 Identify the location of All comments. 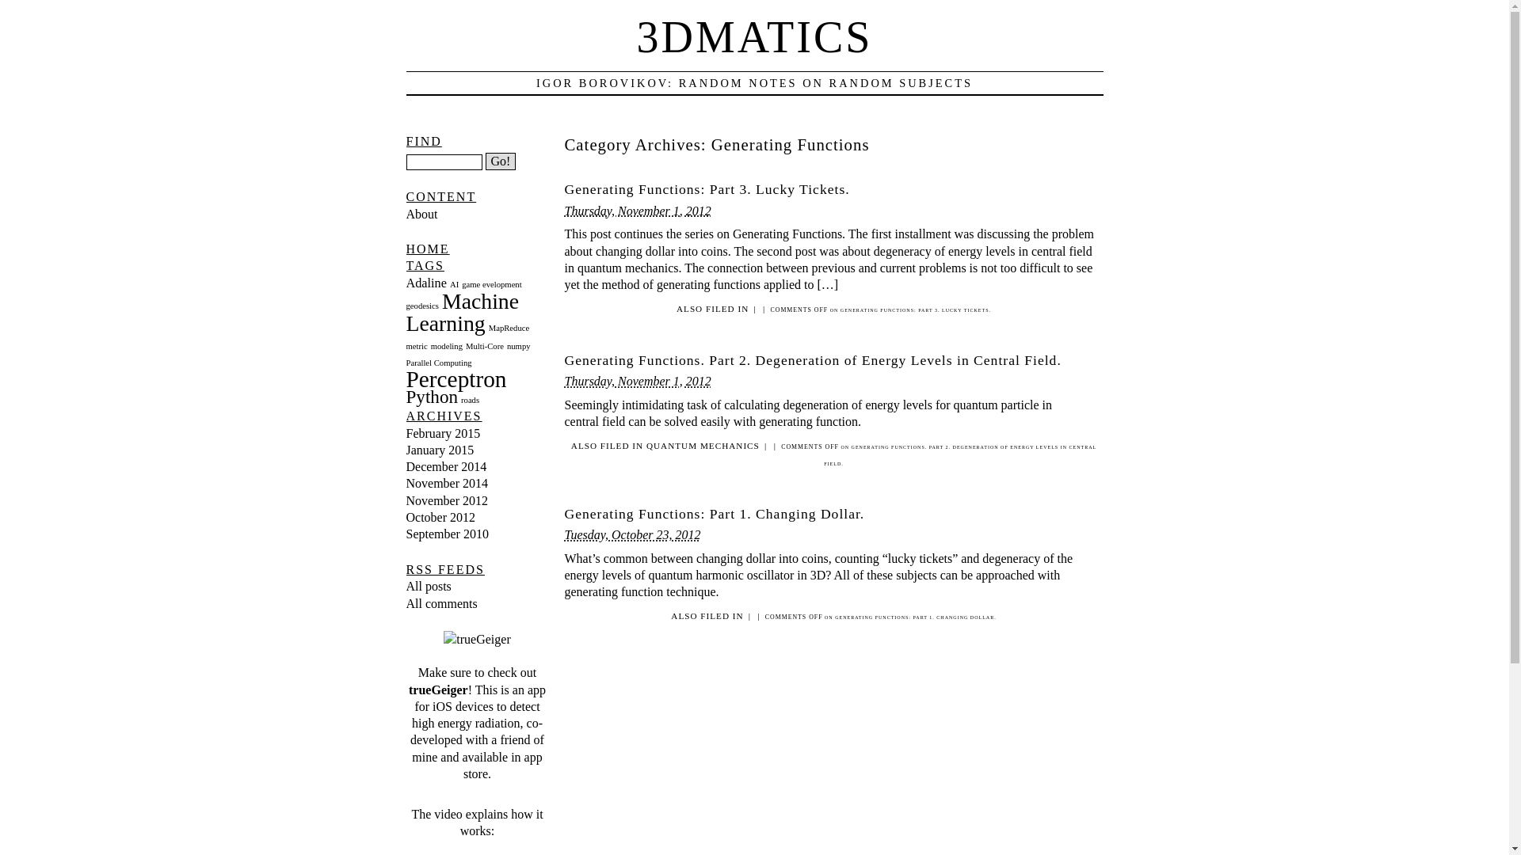
(441, 603).